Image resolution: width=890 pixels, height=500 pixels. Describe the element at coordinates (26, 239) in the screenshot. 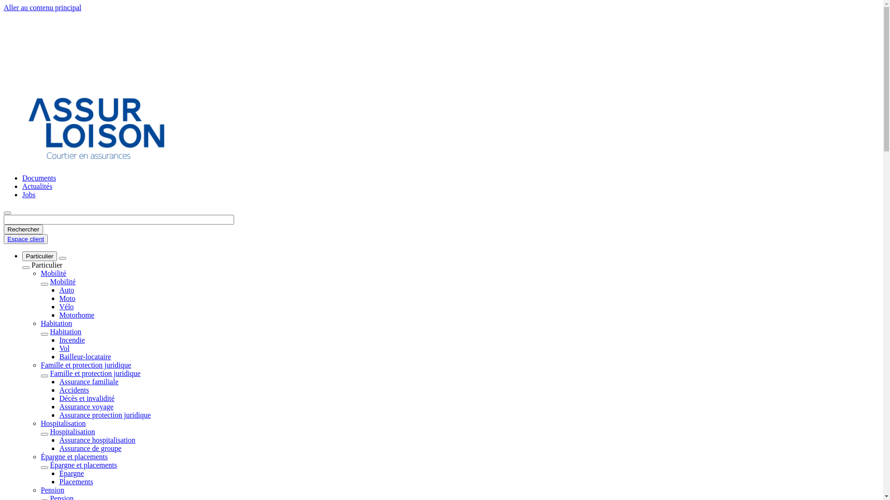

I see `Espace client` at that location.